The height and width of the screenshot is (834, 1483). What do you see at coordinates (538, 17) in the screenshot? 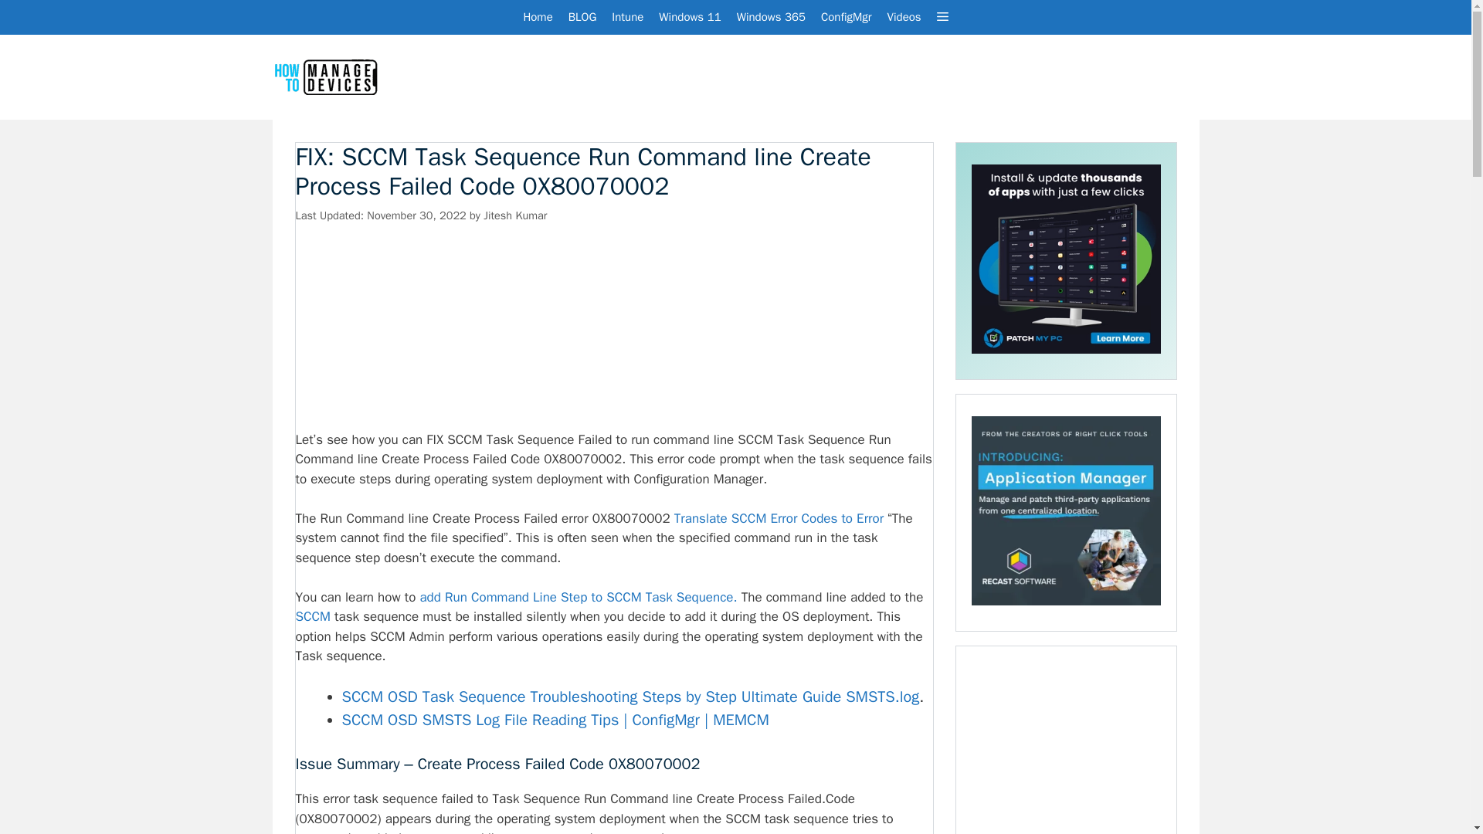
I see `Home` at bounding box center [538, 17].